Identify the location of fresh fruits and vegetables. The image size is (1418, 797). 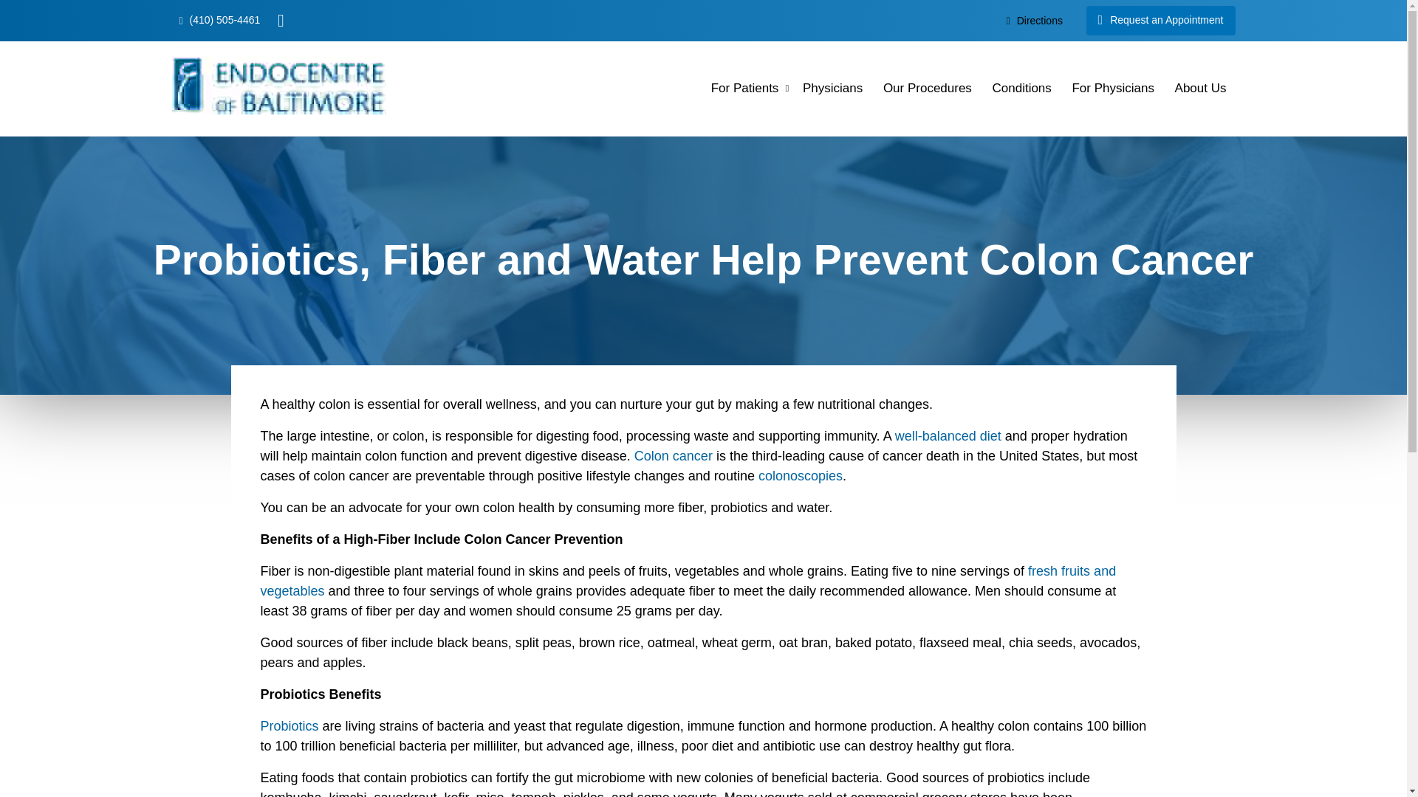
(688, 581).